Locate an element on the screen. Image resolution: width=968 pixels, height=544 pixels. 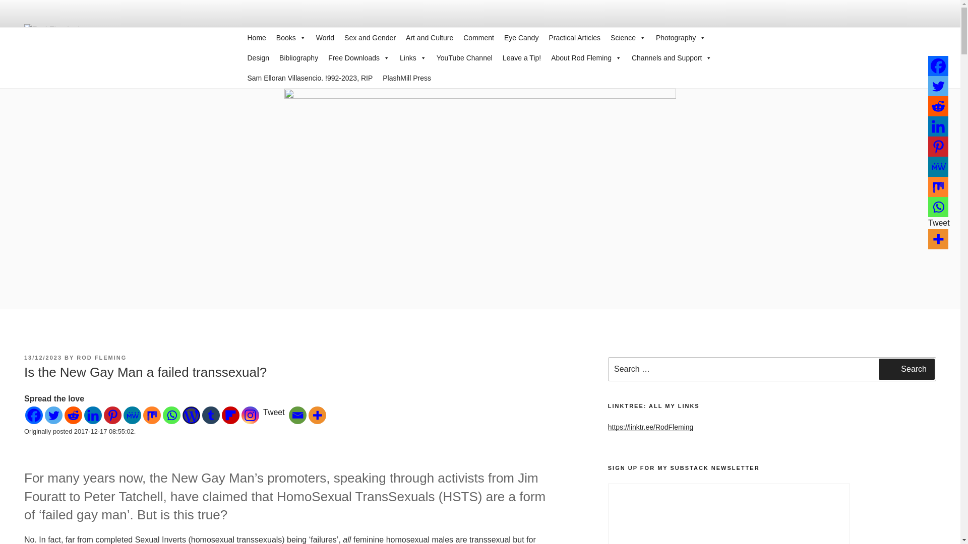
Flipboard is located at coordinates (230, 415).